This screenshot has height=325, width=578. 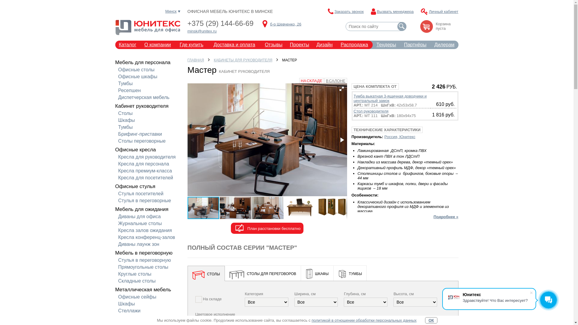 What do you see at coordinates (220, 23) in the screenshot?
I see `+375 (29) 144-66-69` at bounding box center [220, 23].